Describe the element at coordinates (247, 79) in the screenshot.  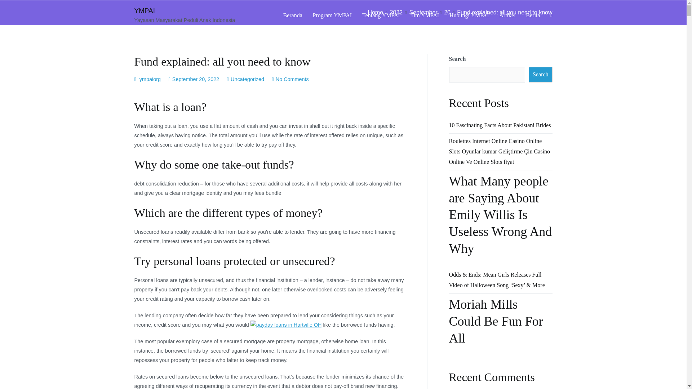
I see `Uncategorized` at that location.